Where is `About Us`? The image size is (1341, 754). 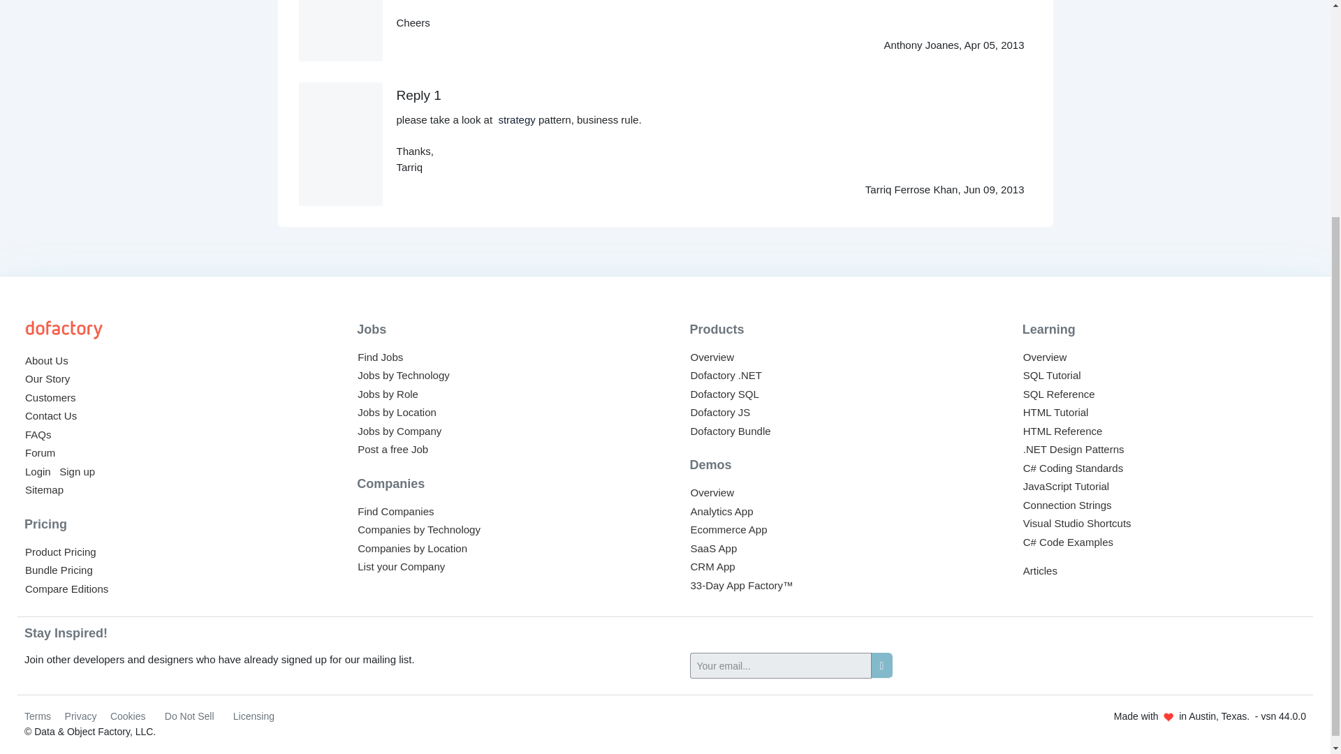
About Us is located at coordinates (46, 360).